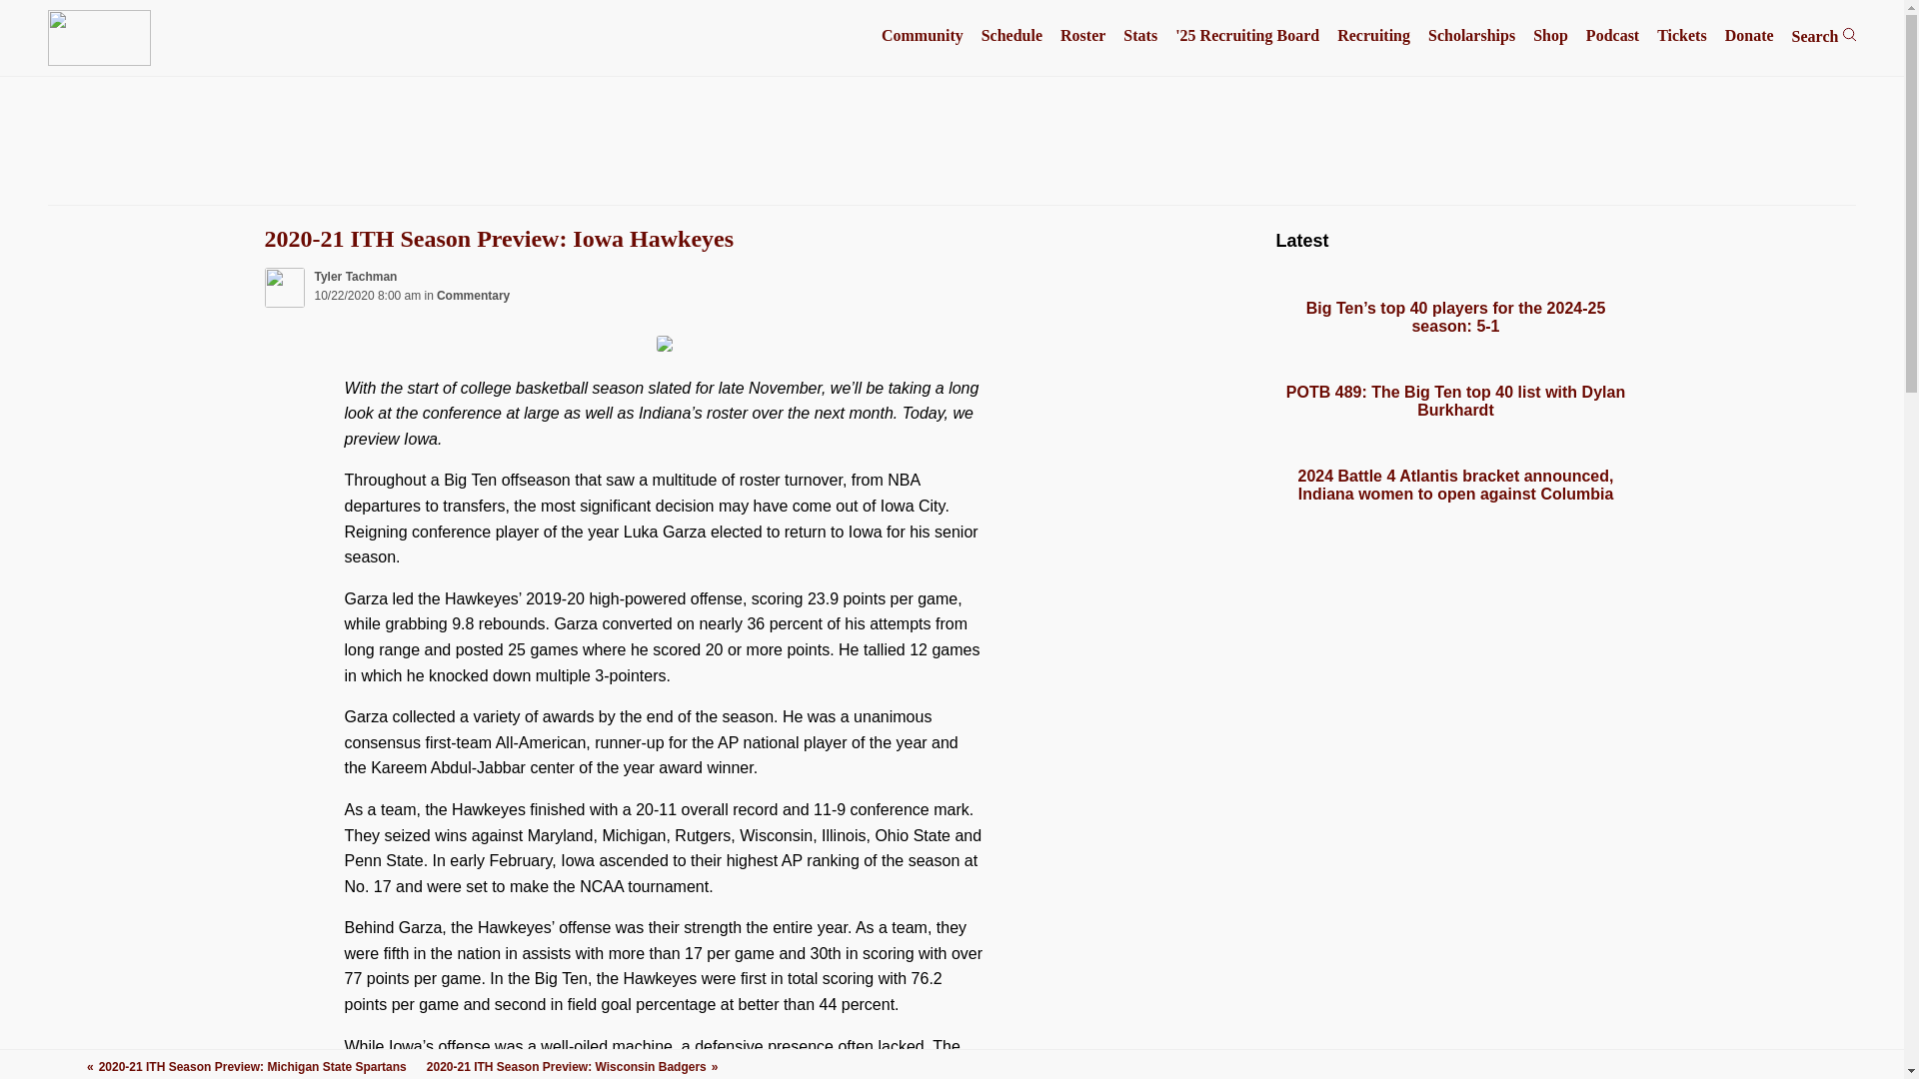 The width and height of the screenshot is (1919, 1079). I want to click on search, so click(1849, 34).